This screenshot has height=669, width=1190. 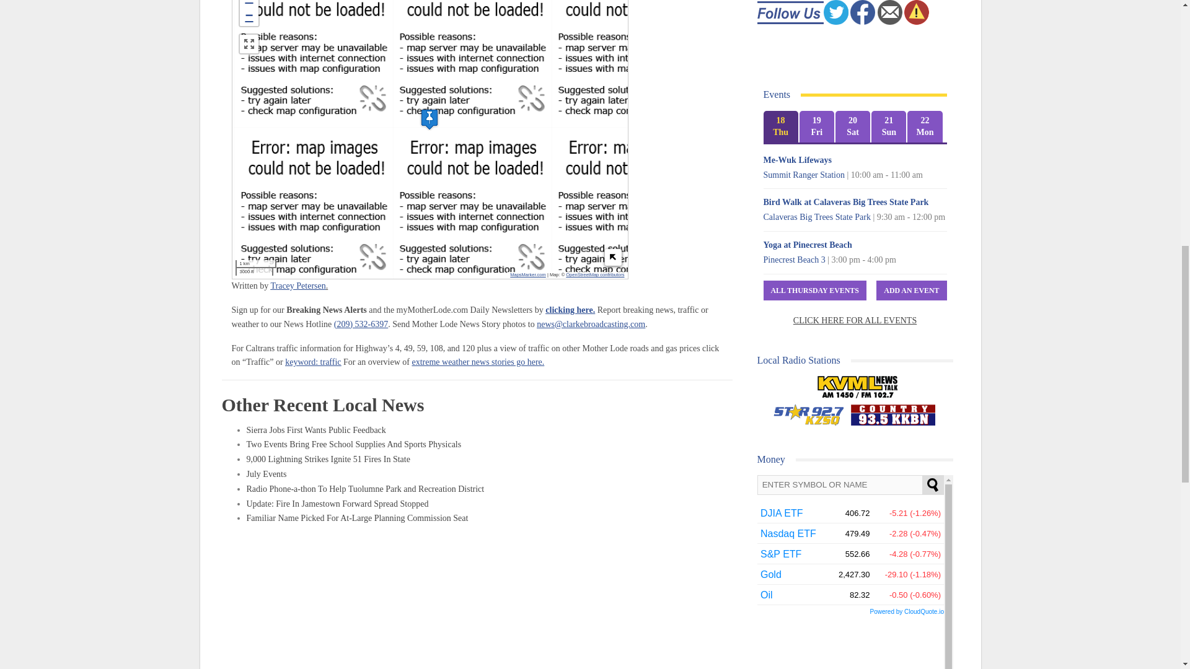 What do you see at coordinates (248, 16) in the screenshot?
I see `Zoom out` at bounding box center [248, 16].